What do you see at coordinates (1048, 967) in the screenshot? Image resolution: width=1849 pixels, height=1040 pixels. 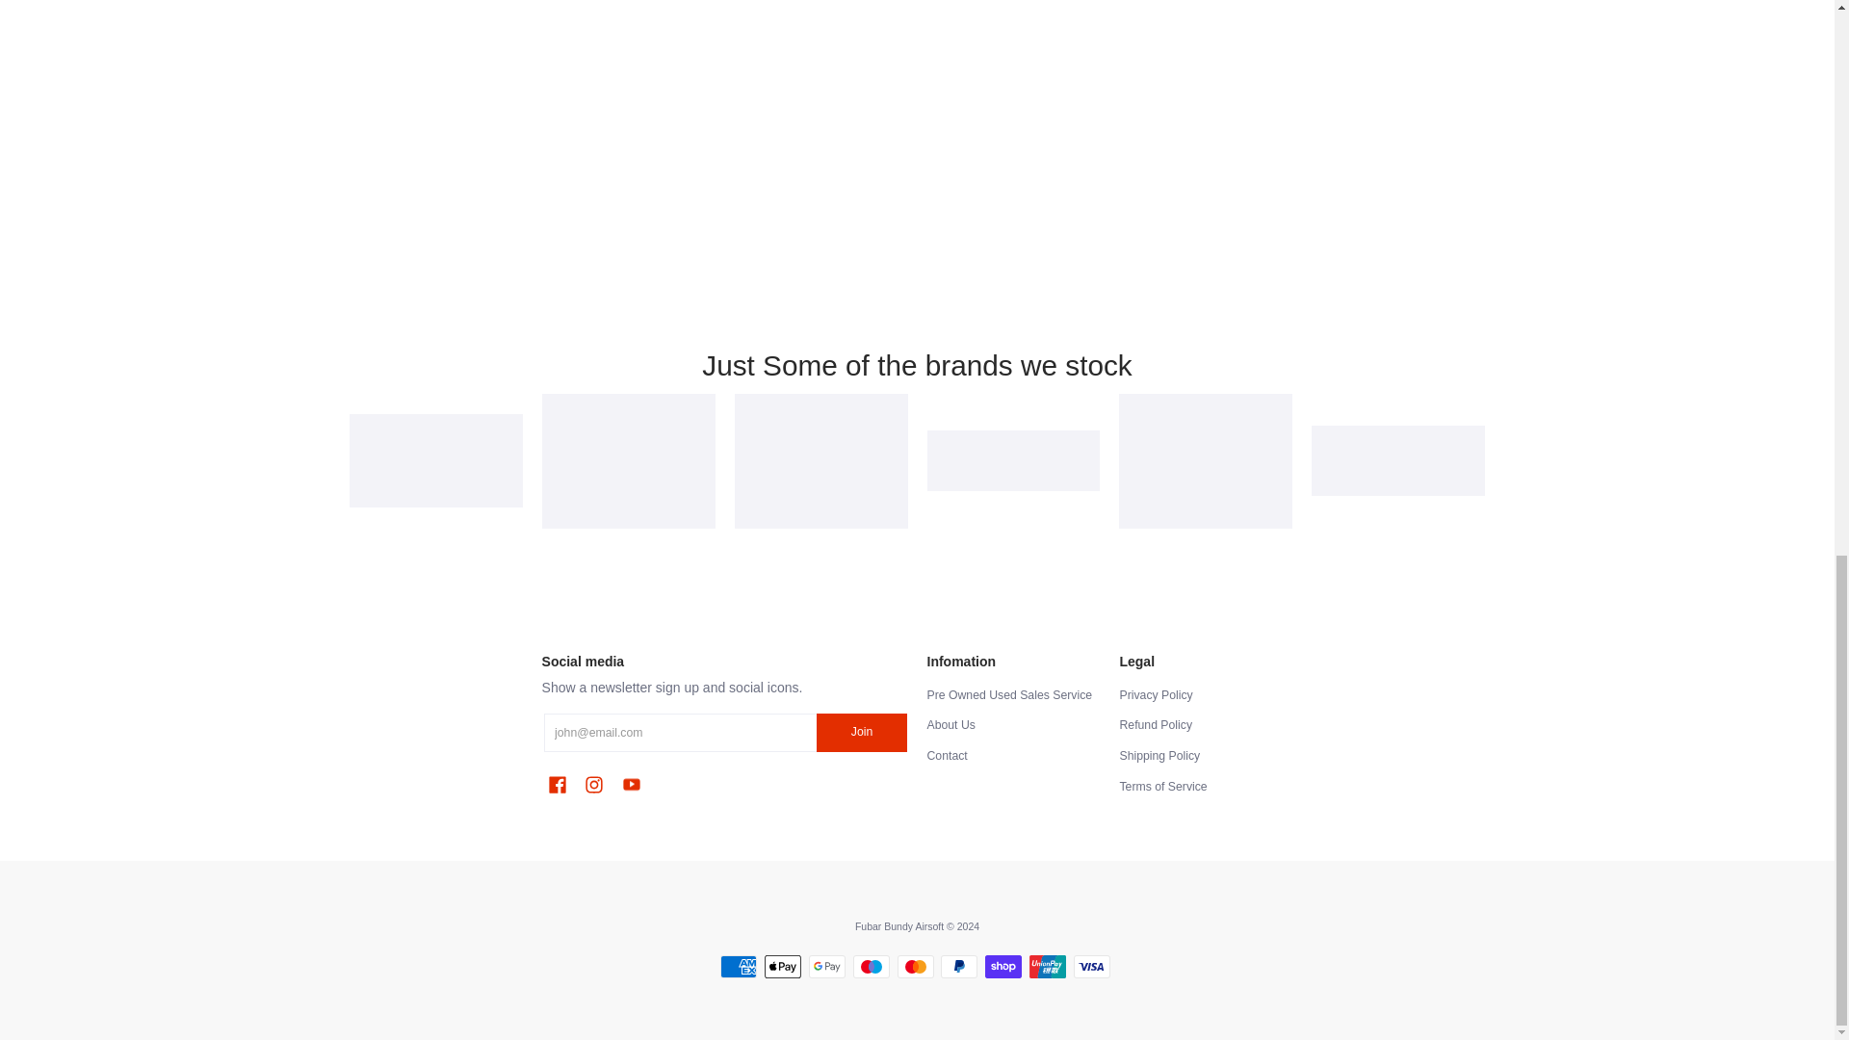 I see `Union Pay` at bounding box center [1048, 967].